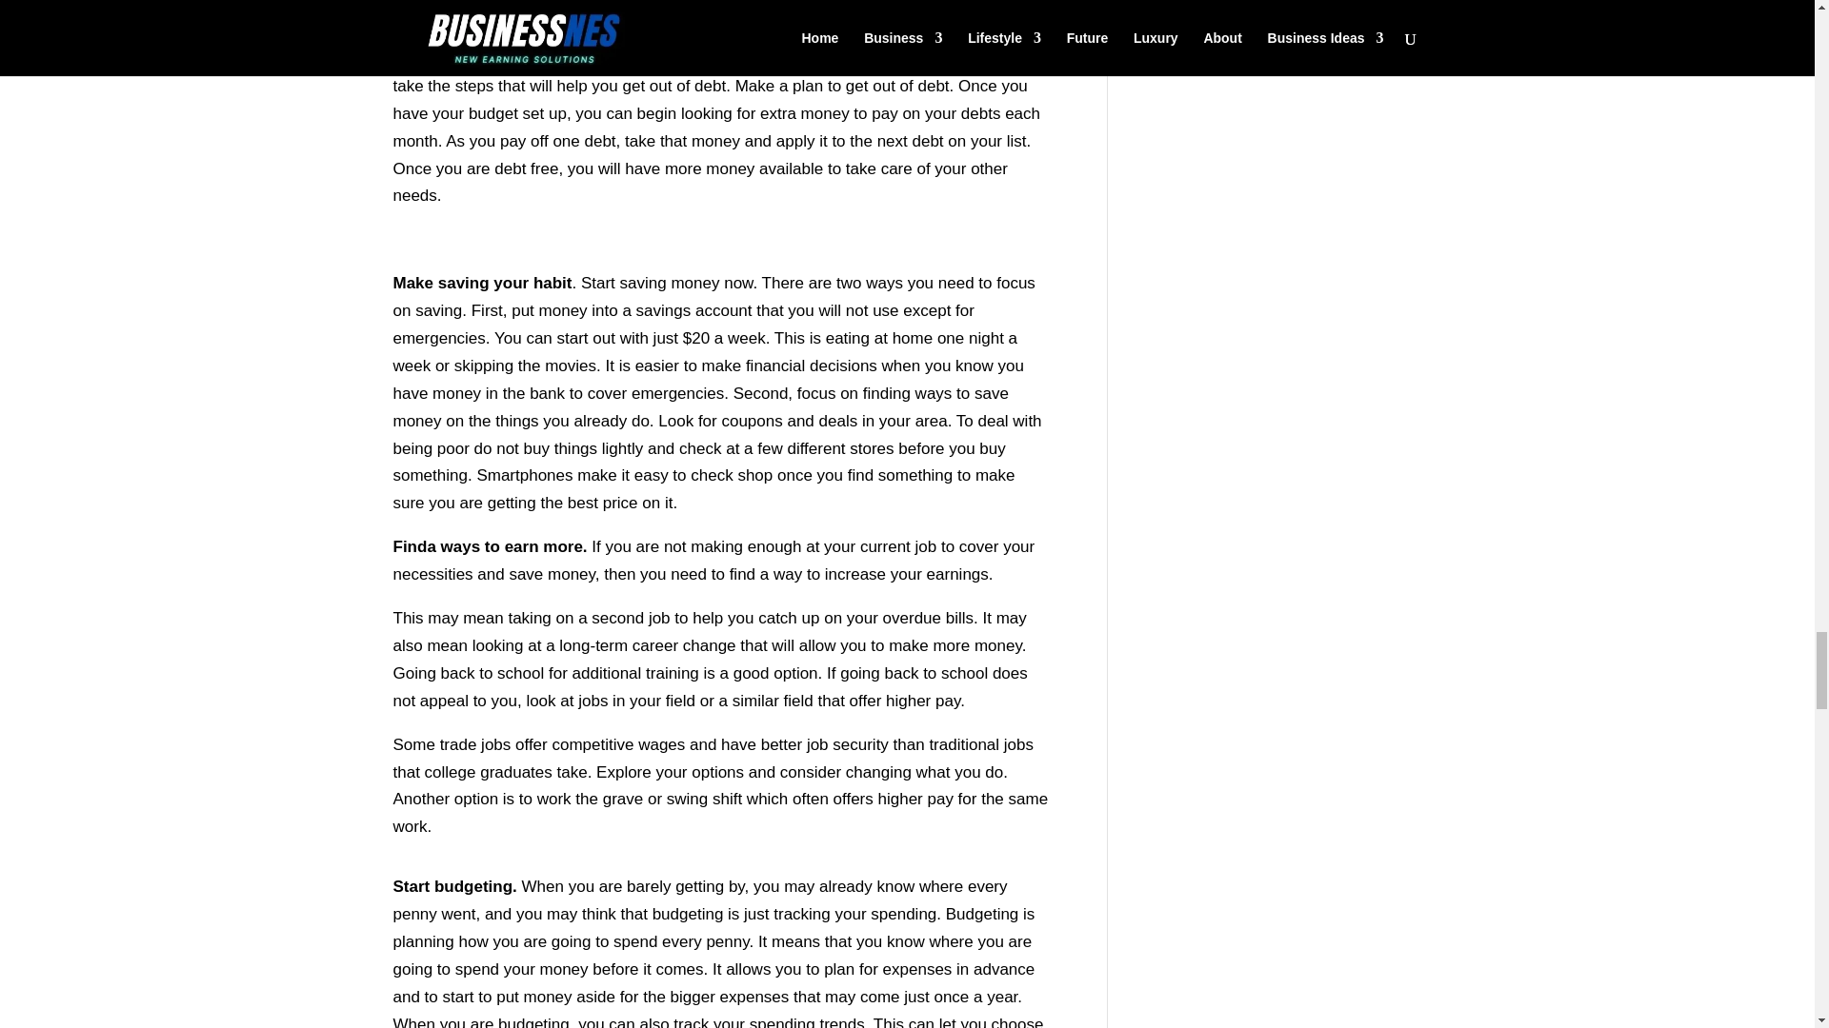 This screenshot has height=1028, width=1829. What do you see at coordinates (589, 618) in the screenshot?
I see `taking on a second job` at bounding box center [589, 618].